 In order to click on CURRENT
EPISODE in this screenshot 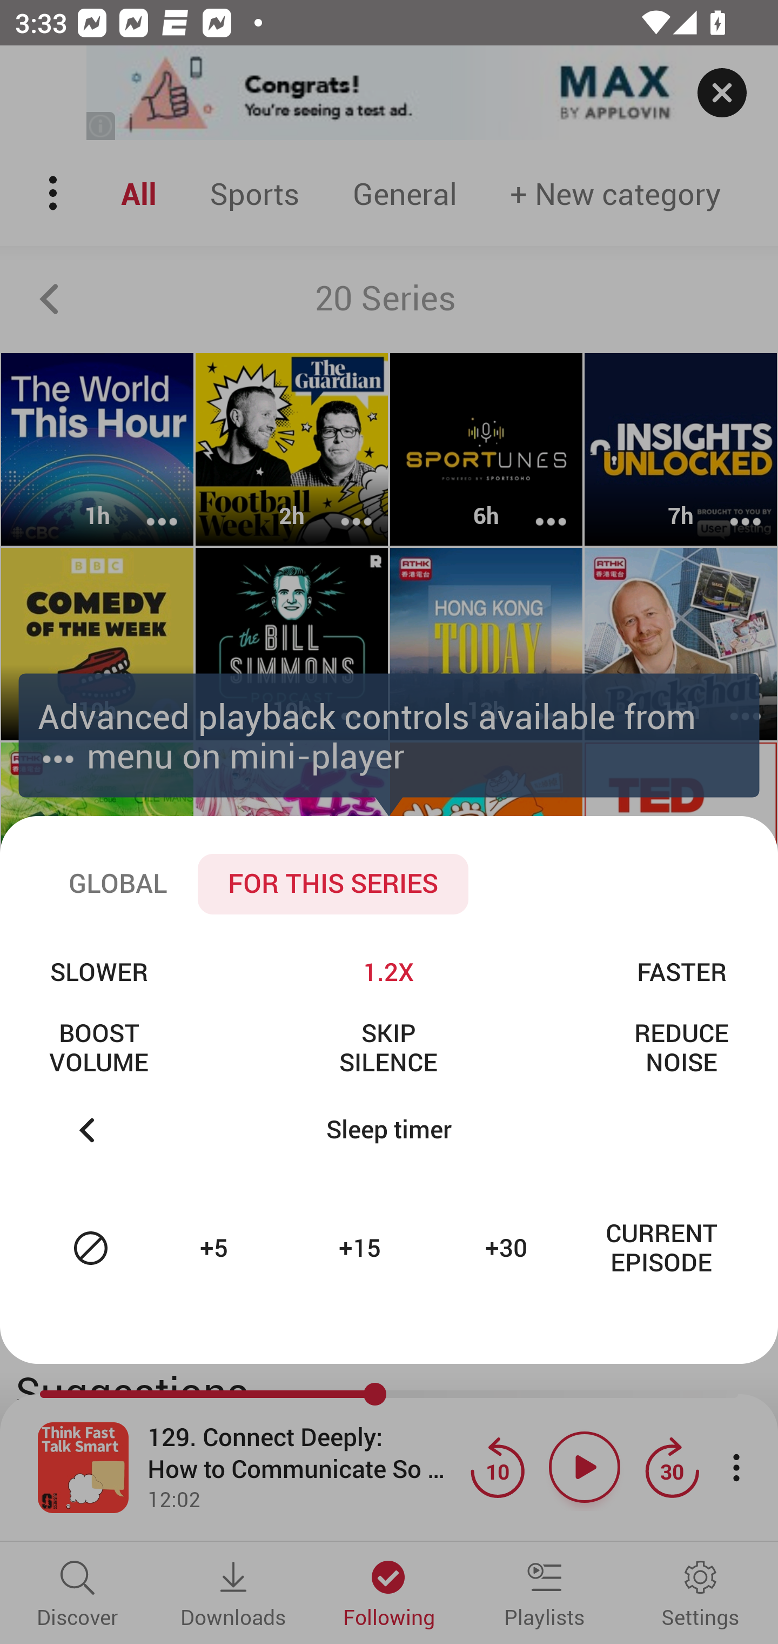, I will do `click(661, 1248)`.